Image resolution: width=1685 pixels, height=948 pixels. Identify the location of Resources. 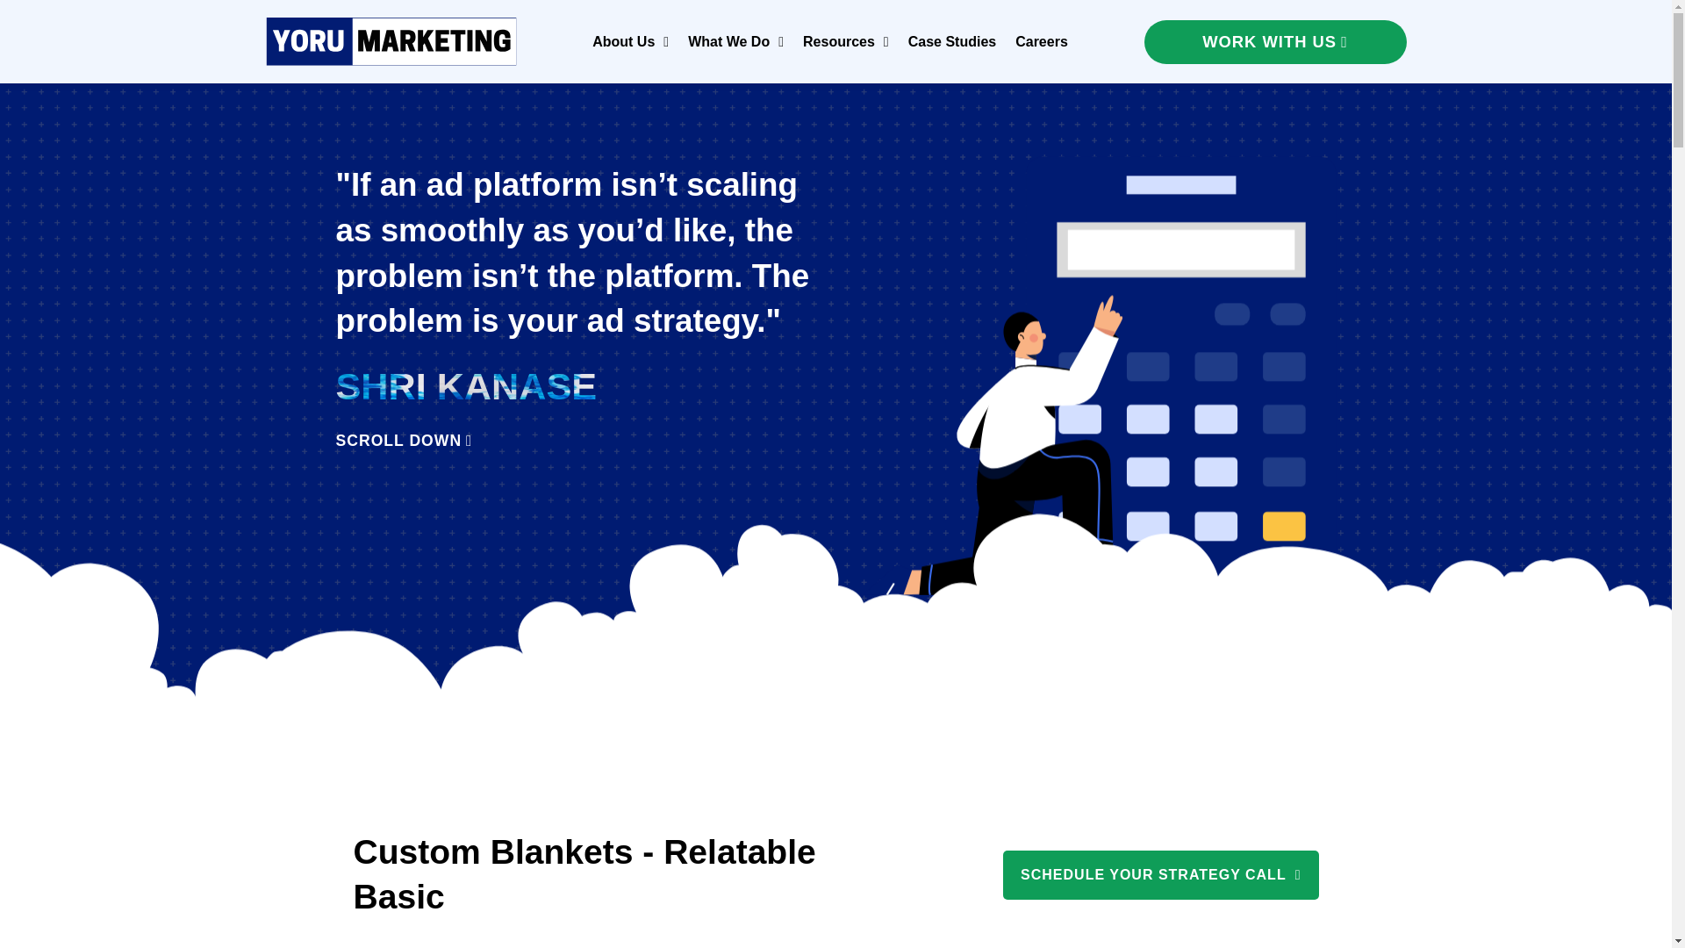
(846, 42).